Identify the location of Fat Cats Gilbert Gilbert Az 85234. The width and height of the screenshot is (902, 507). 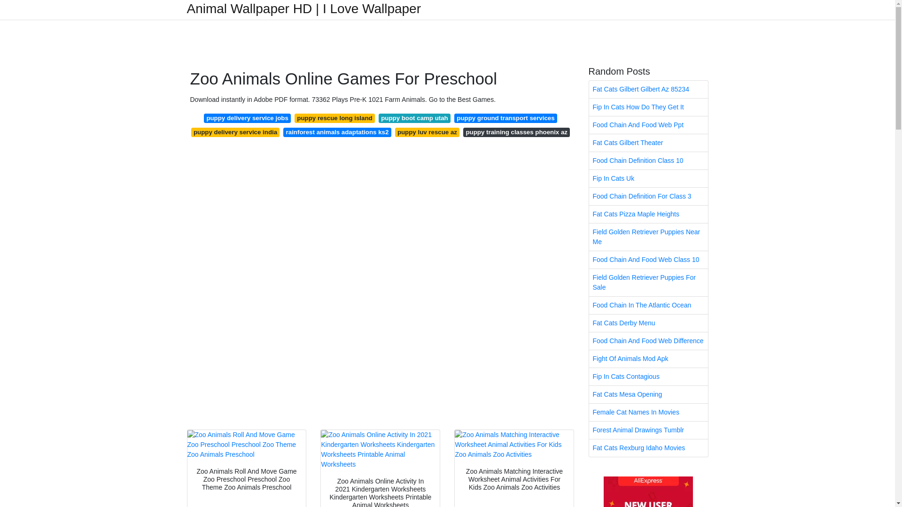
(648, 89).